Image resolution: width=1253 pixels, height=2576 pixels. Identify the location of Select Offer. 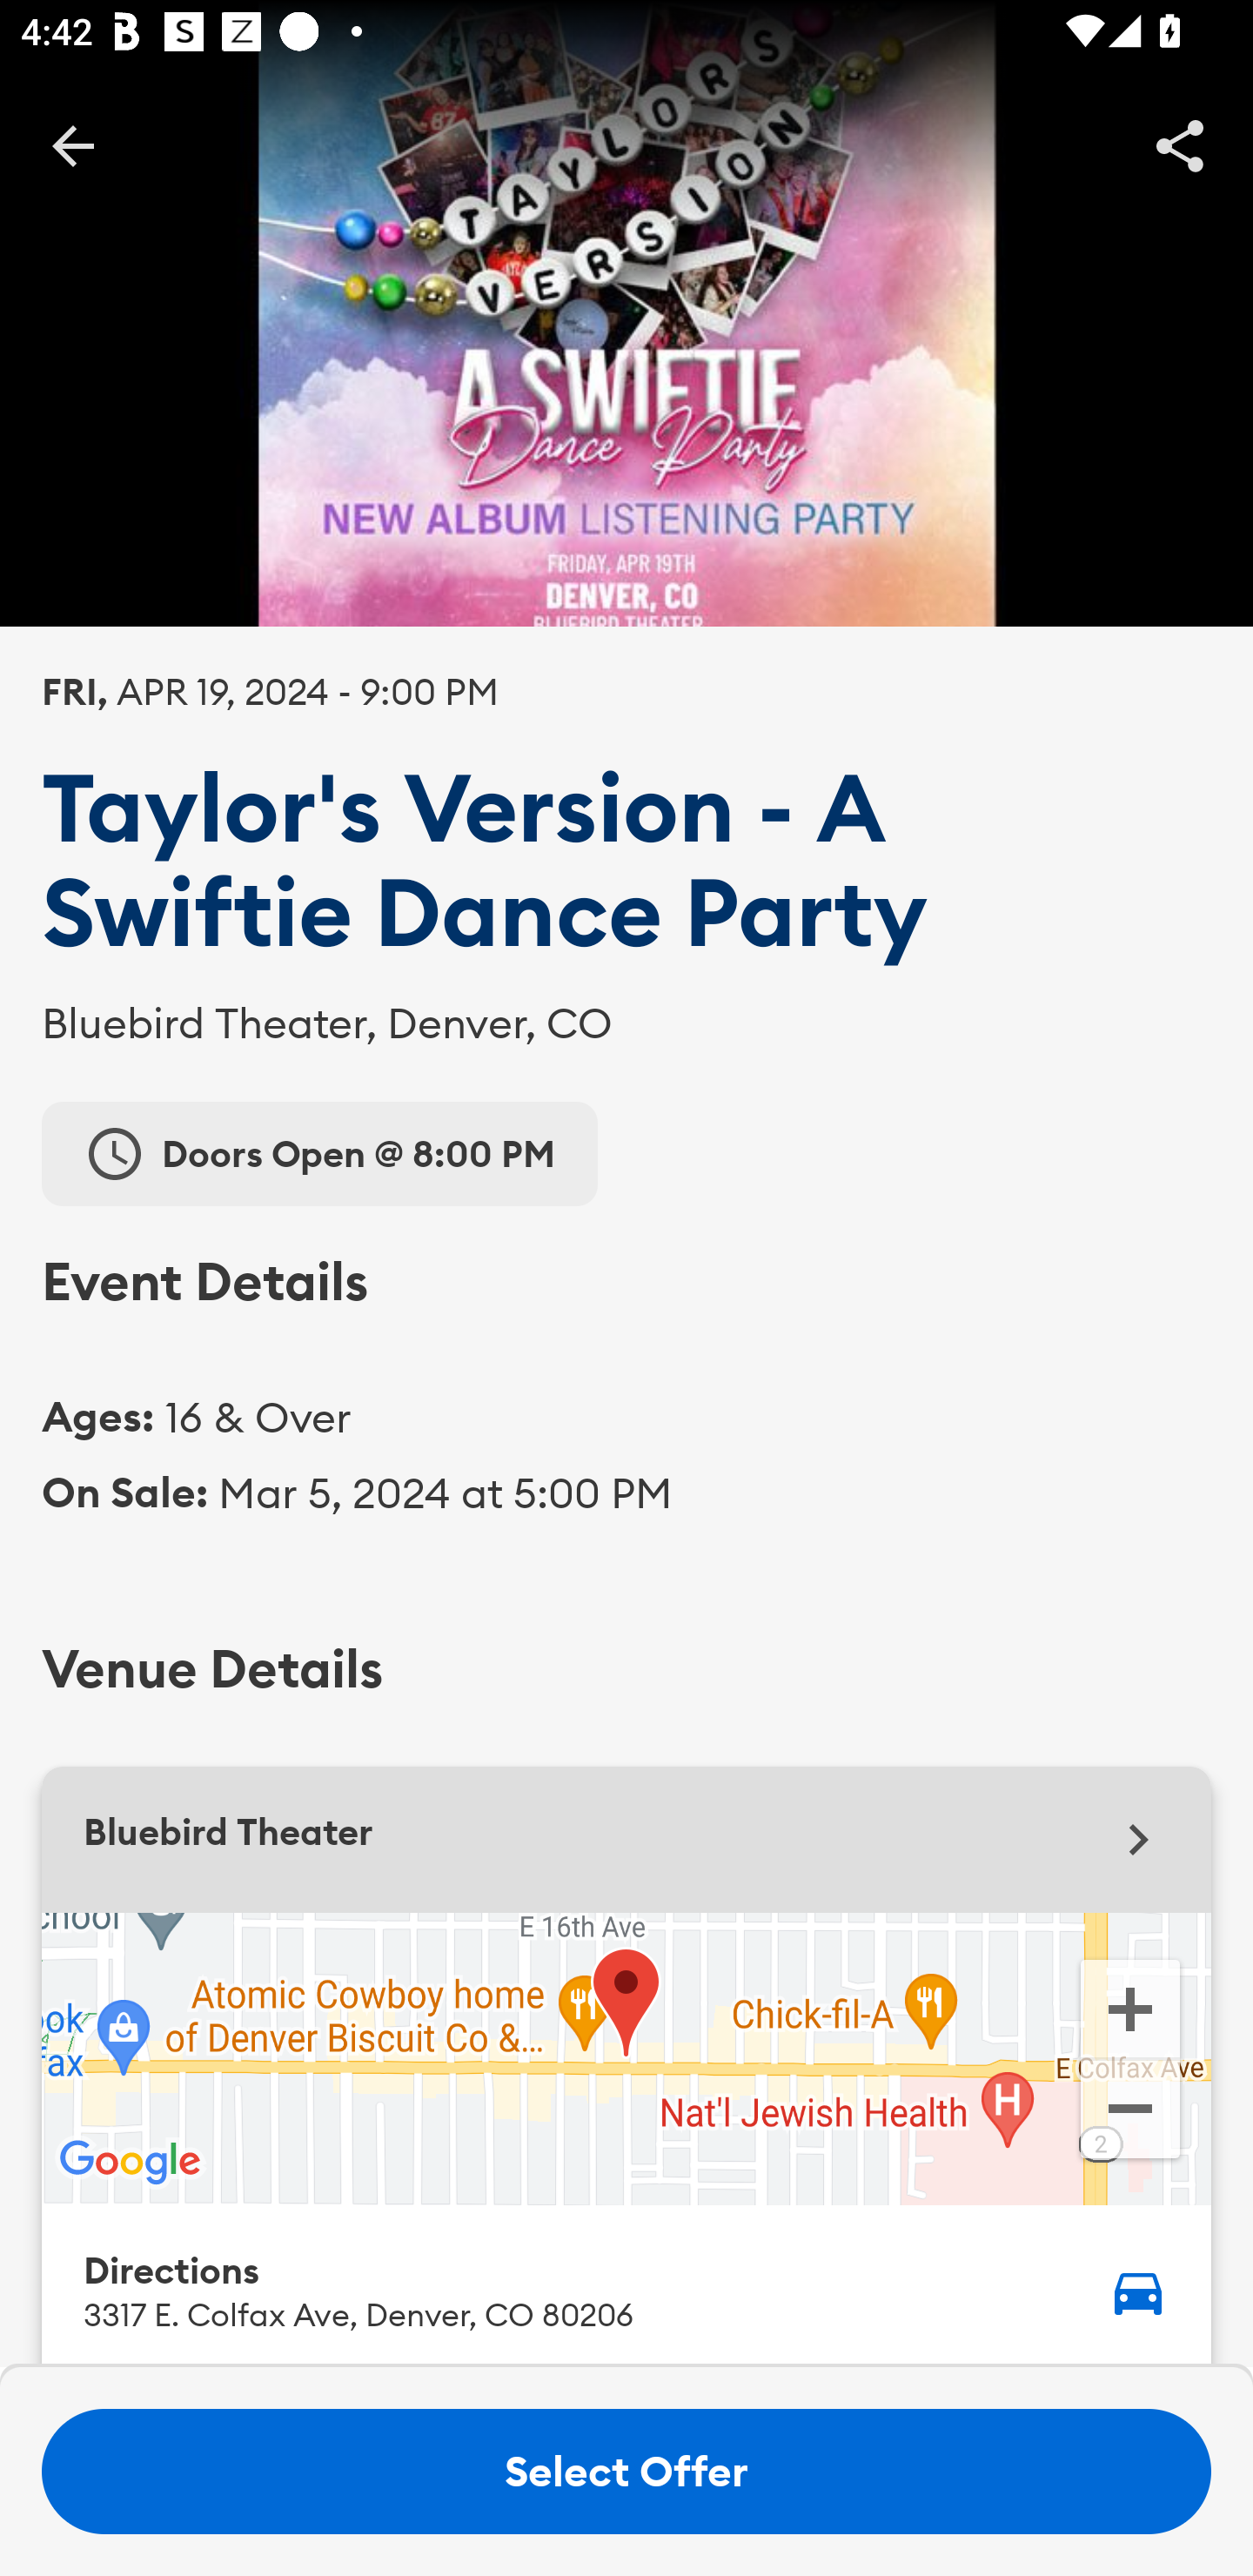
(626, 2472).